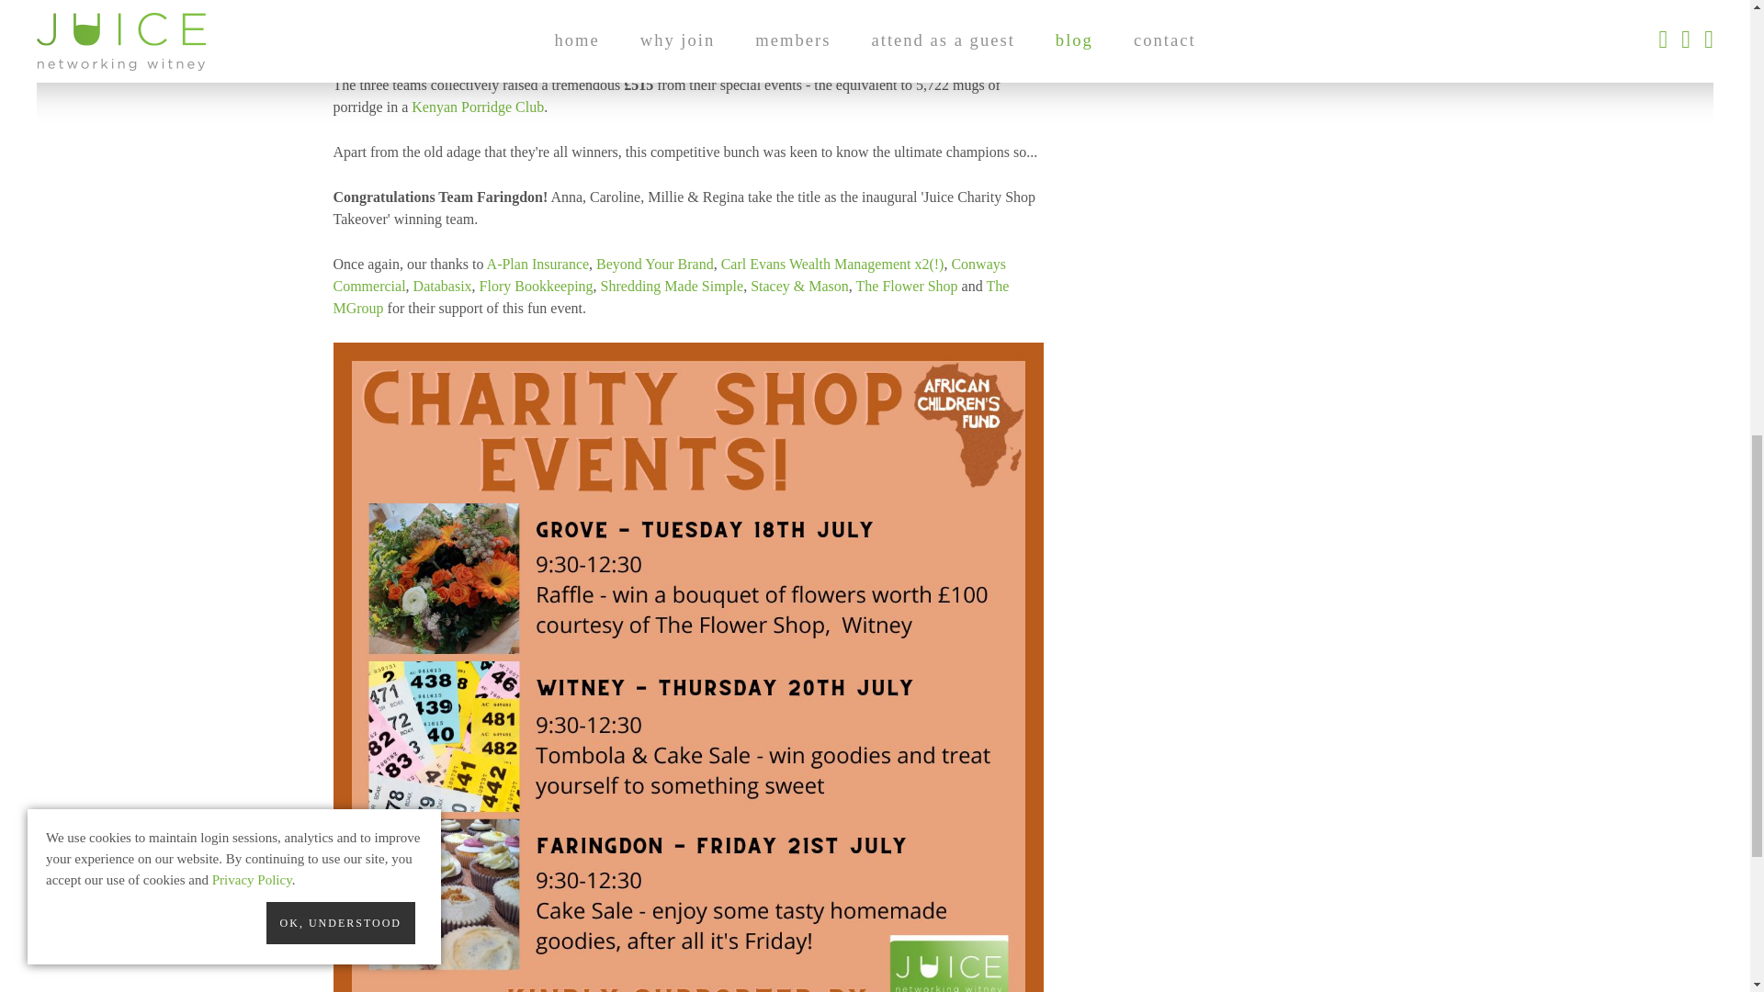 The image size is (1764, 992). I want to click on Beyond Your Brand, so click(654, 263).